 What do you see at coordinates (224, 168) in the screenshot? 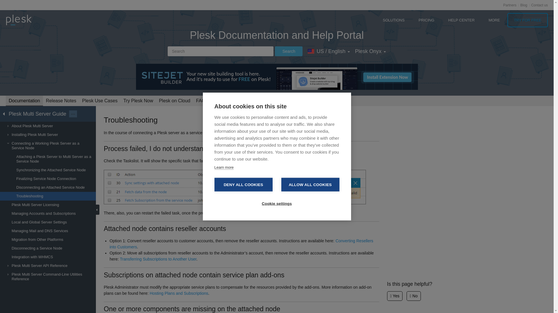
I see `Learn more` at bounding box center [224, 168].